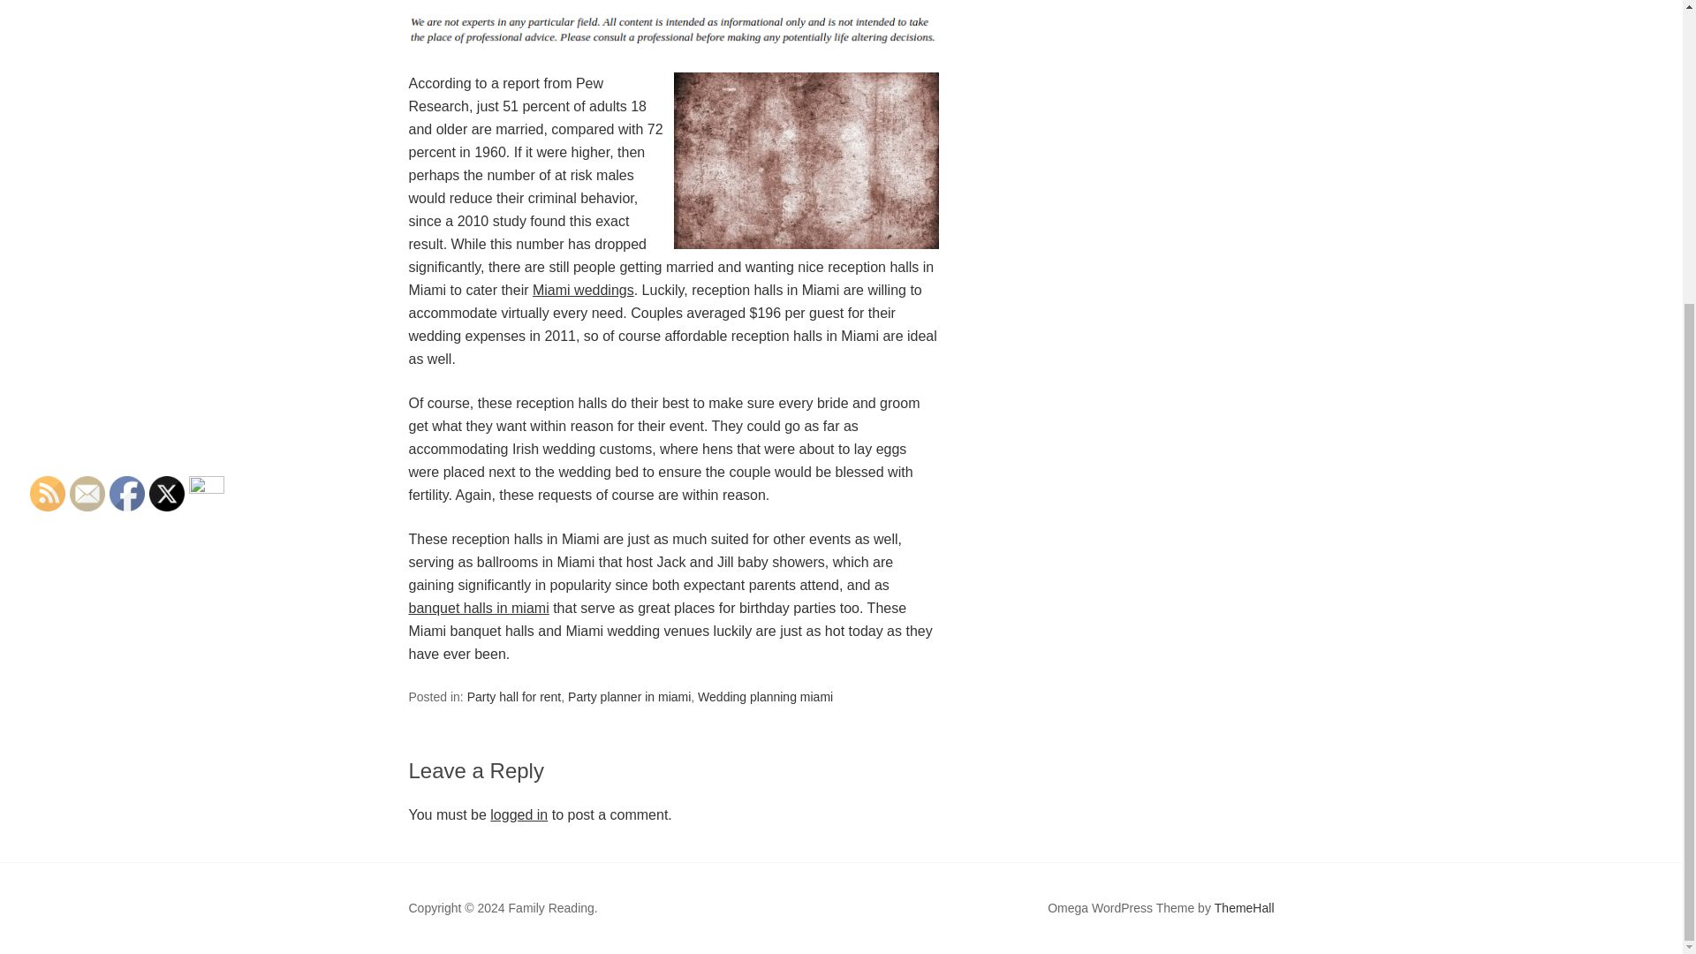  I want to click on Miami weddings, so click(583, 290).